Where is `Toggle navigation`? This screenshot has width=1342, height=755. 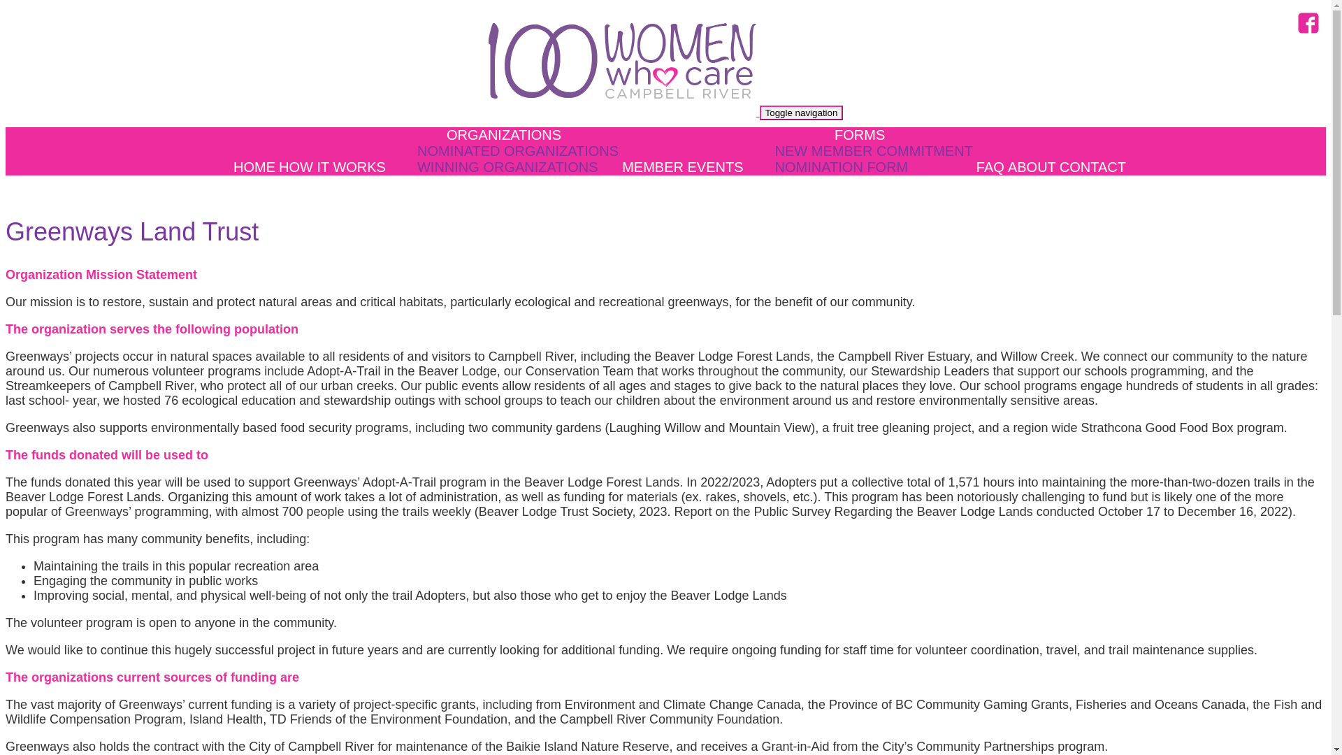
Toggle navigation is located at coordinates (802, 113).